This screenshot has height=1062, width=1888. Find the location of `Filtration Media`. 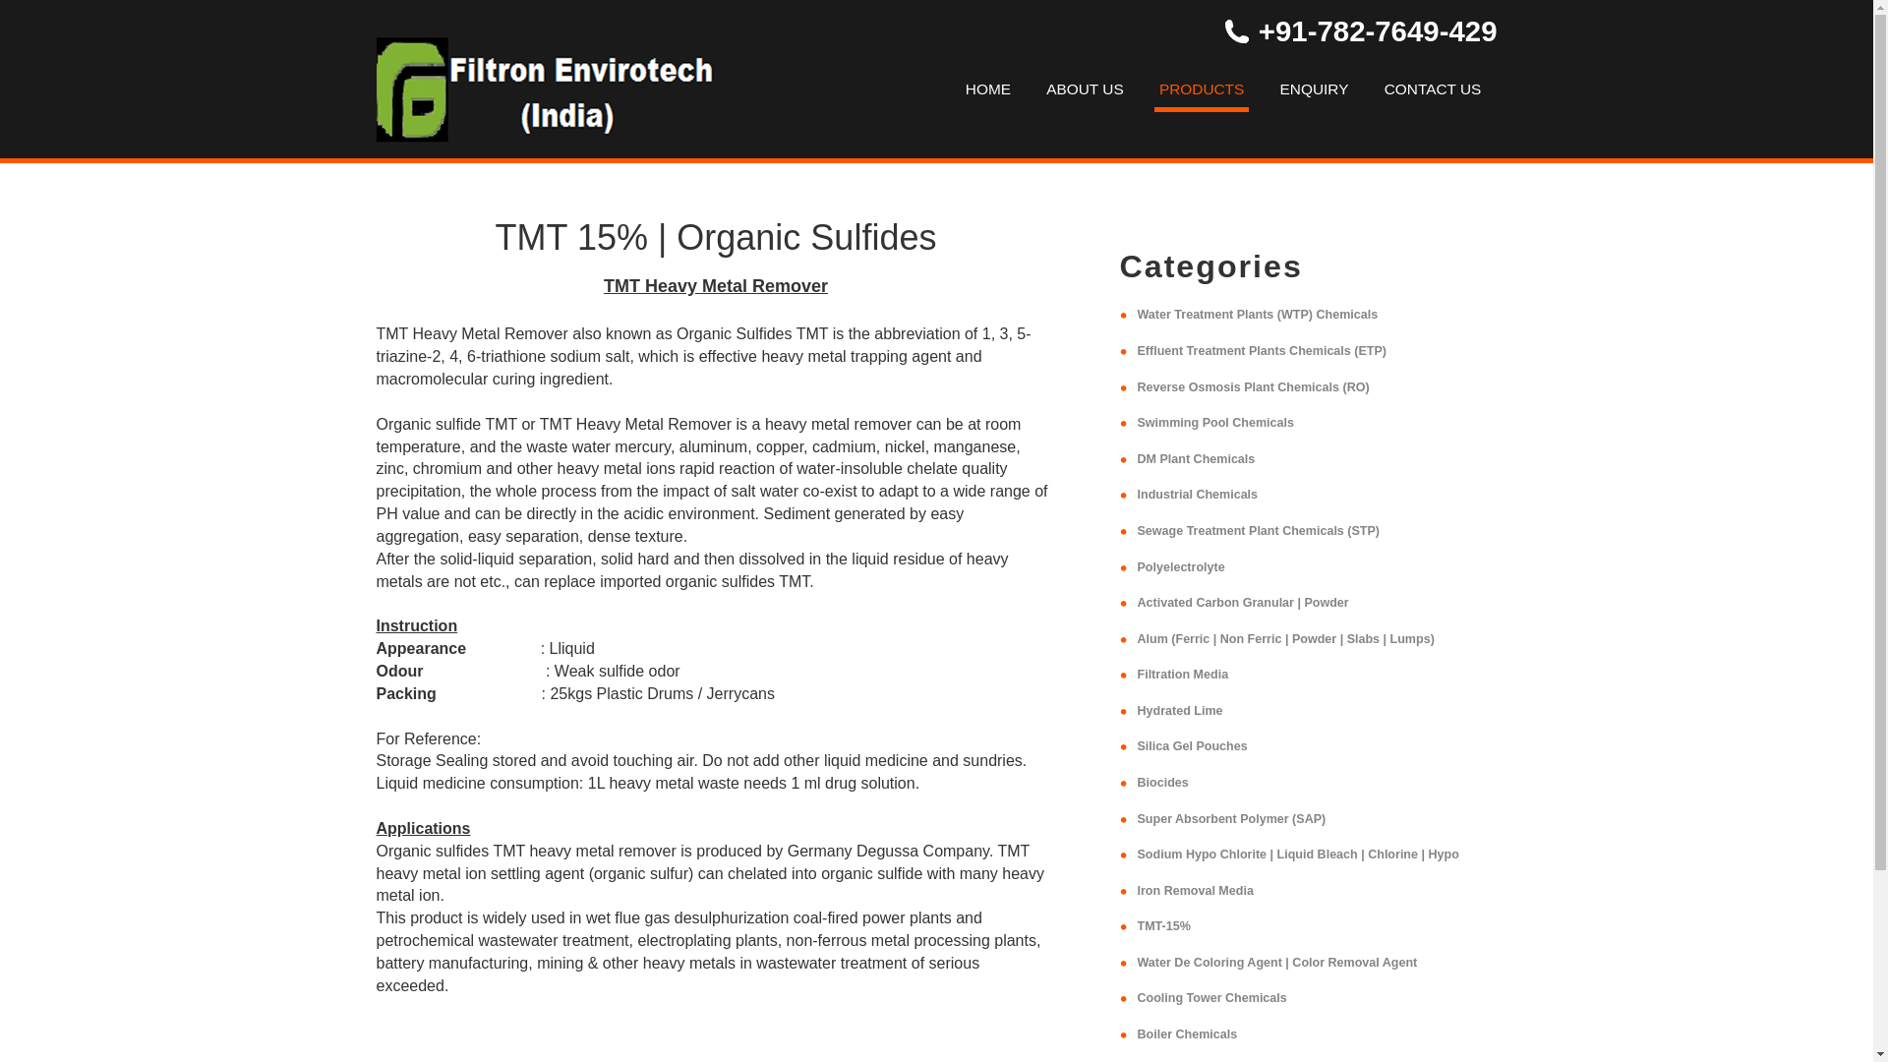

Filtration Media is located at coordinates (1182, 675).